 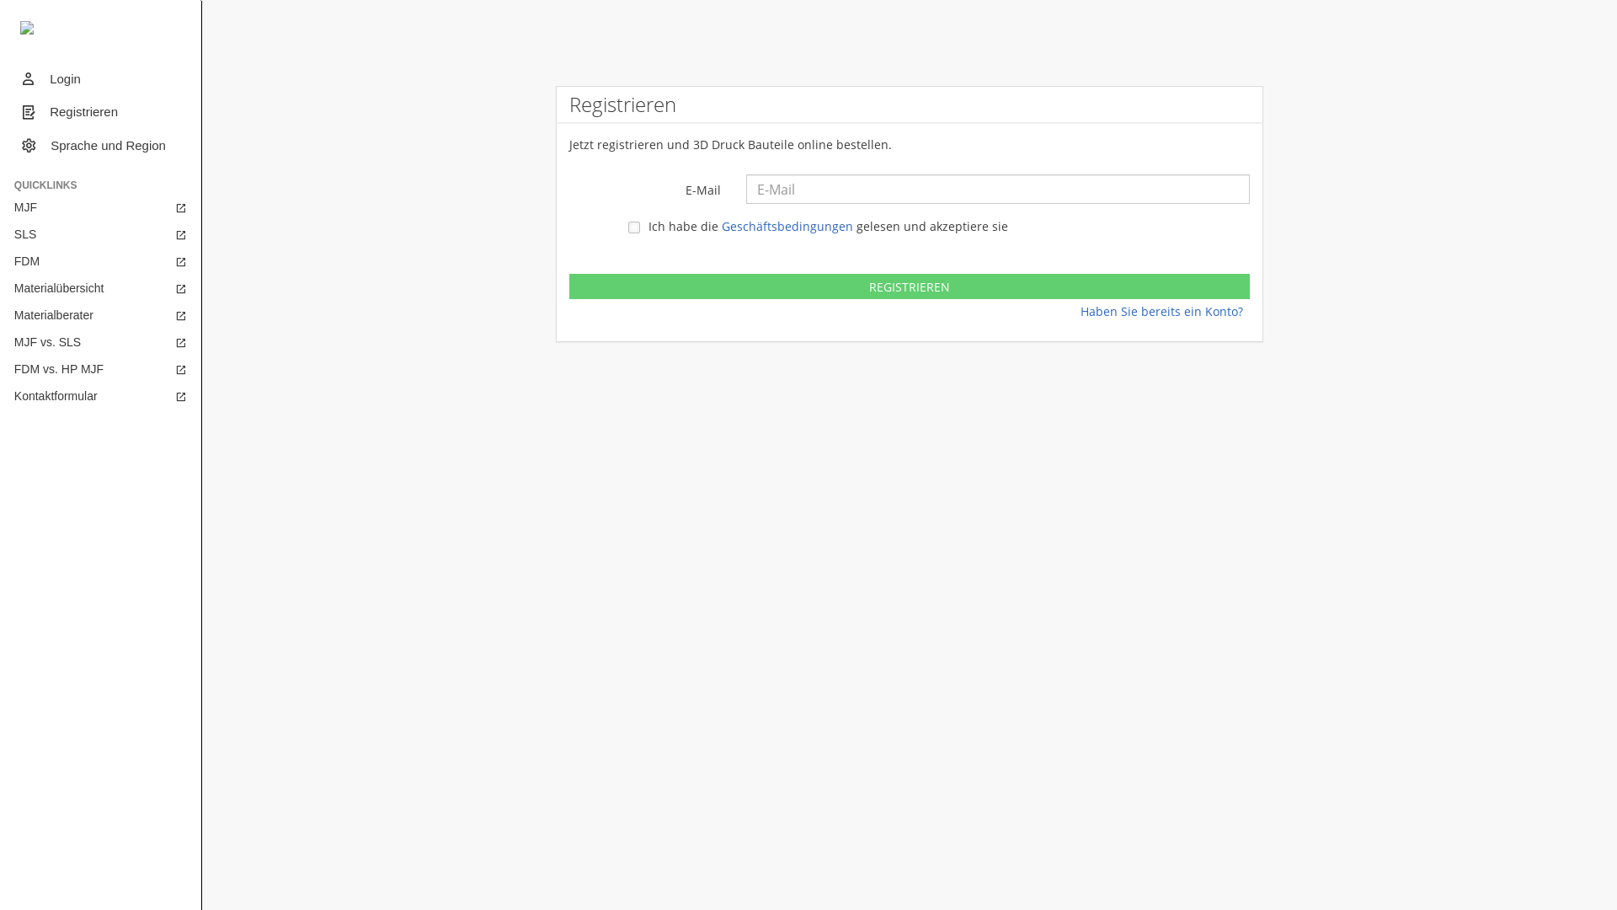 I want to click on request Registrieren, so click(x=101, y=111).